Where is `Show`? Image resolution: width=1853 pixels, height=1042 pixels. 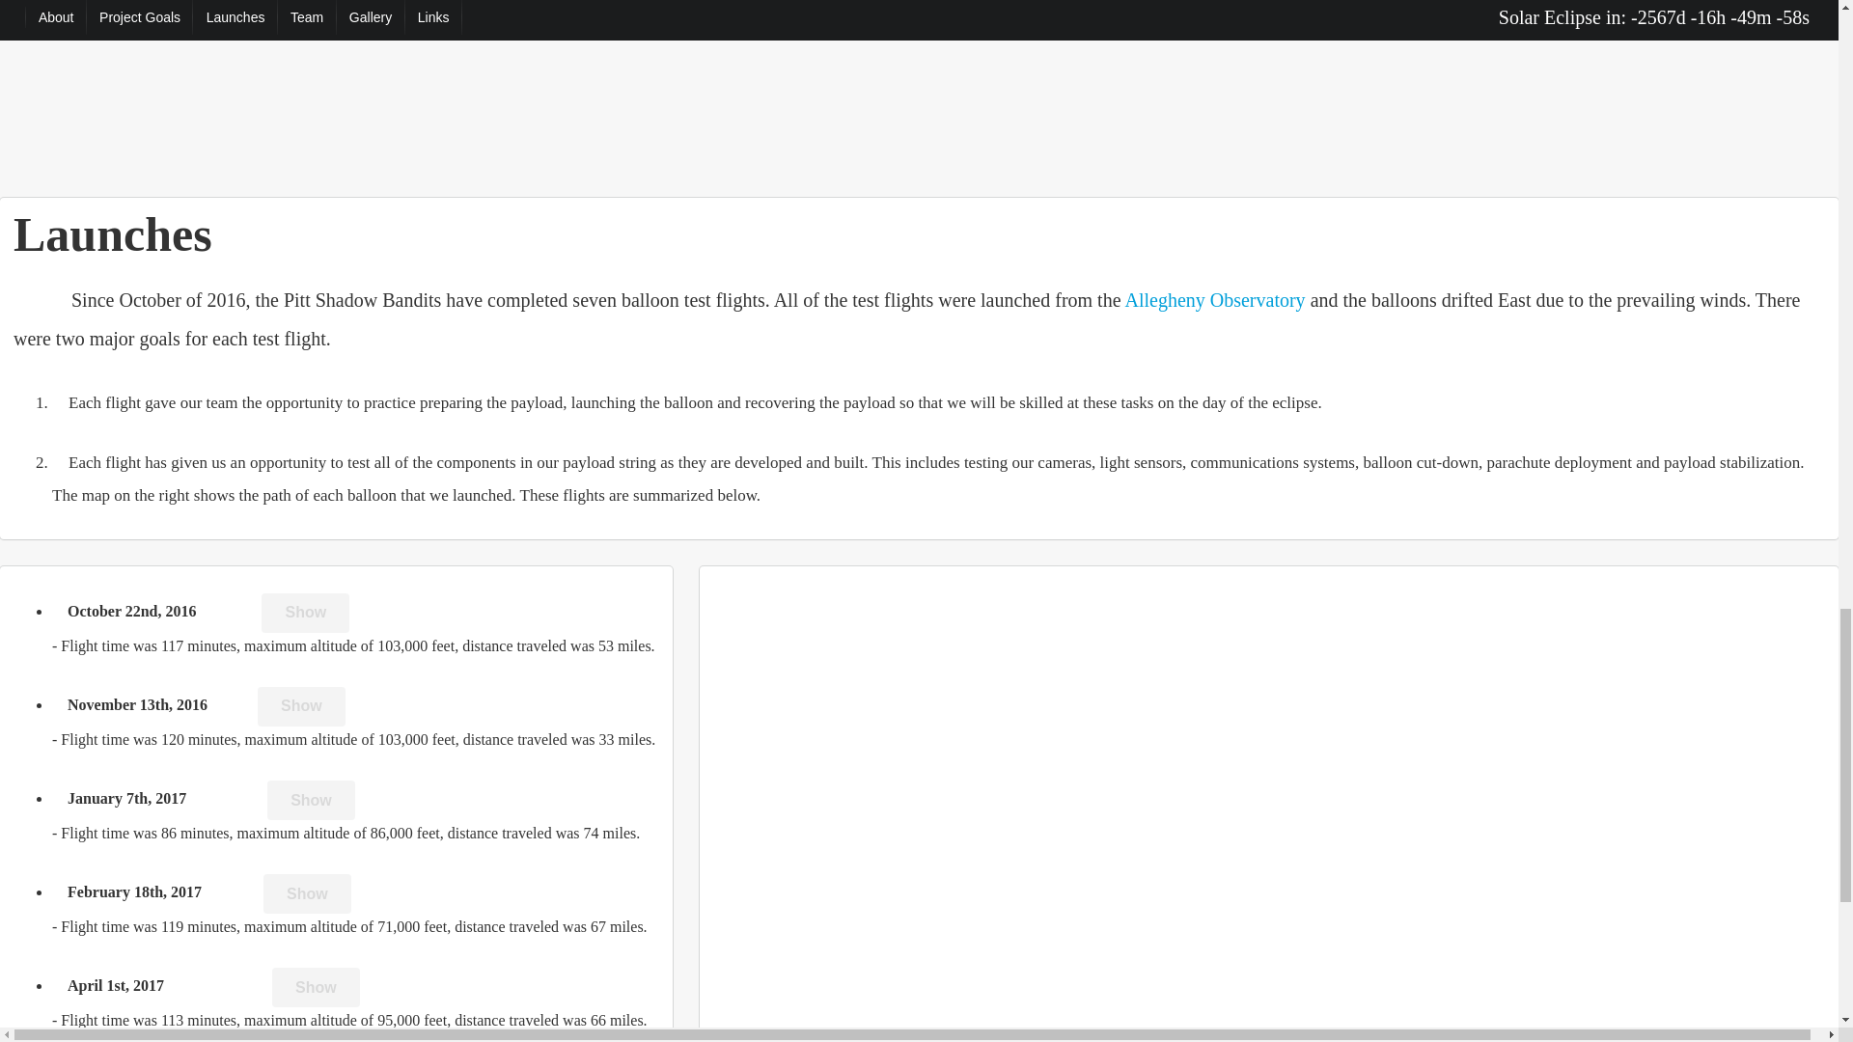 Show is located at coordinates (316, 988).